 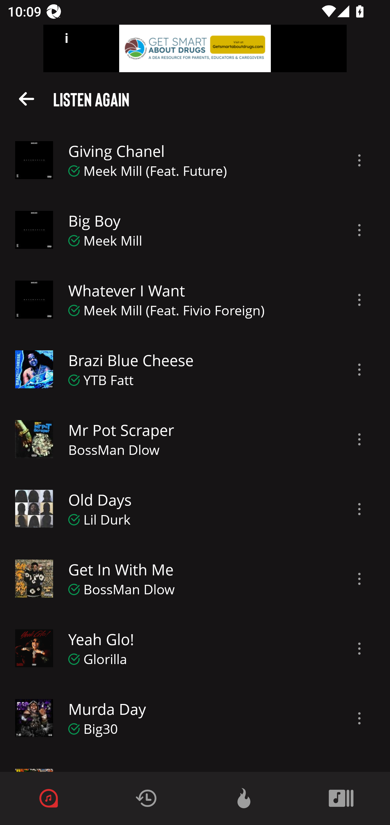 I want to click on Description, so click(x=359, y=509).